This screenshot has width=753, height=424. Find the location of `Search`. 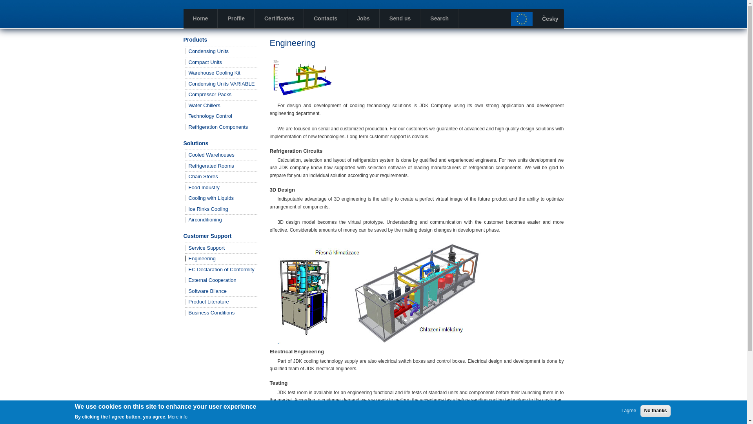

Search is located at coordinates (439, 18).